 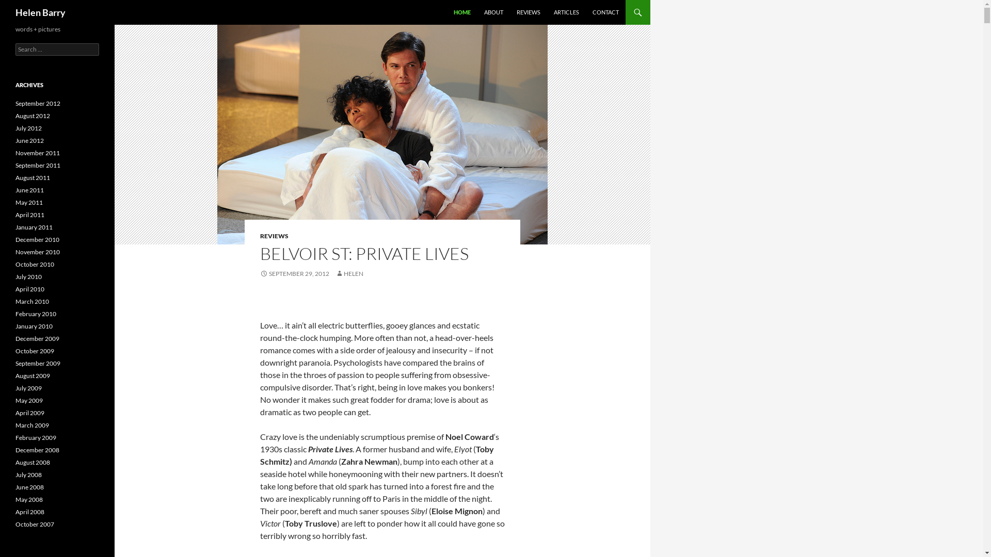 What do you see at coordinates (462, 12) in the screenshot?
I see `HOME` at bounding box center [462, 12].